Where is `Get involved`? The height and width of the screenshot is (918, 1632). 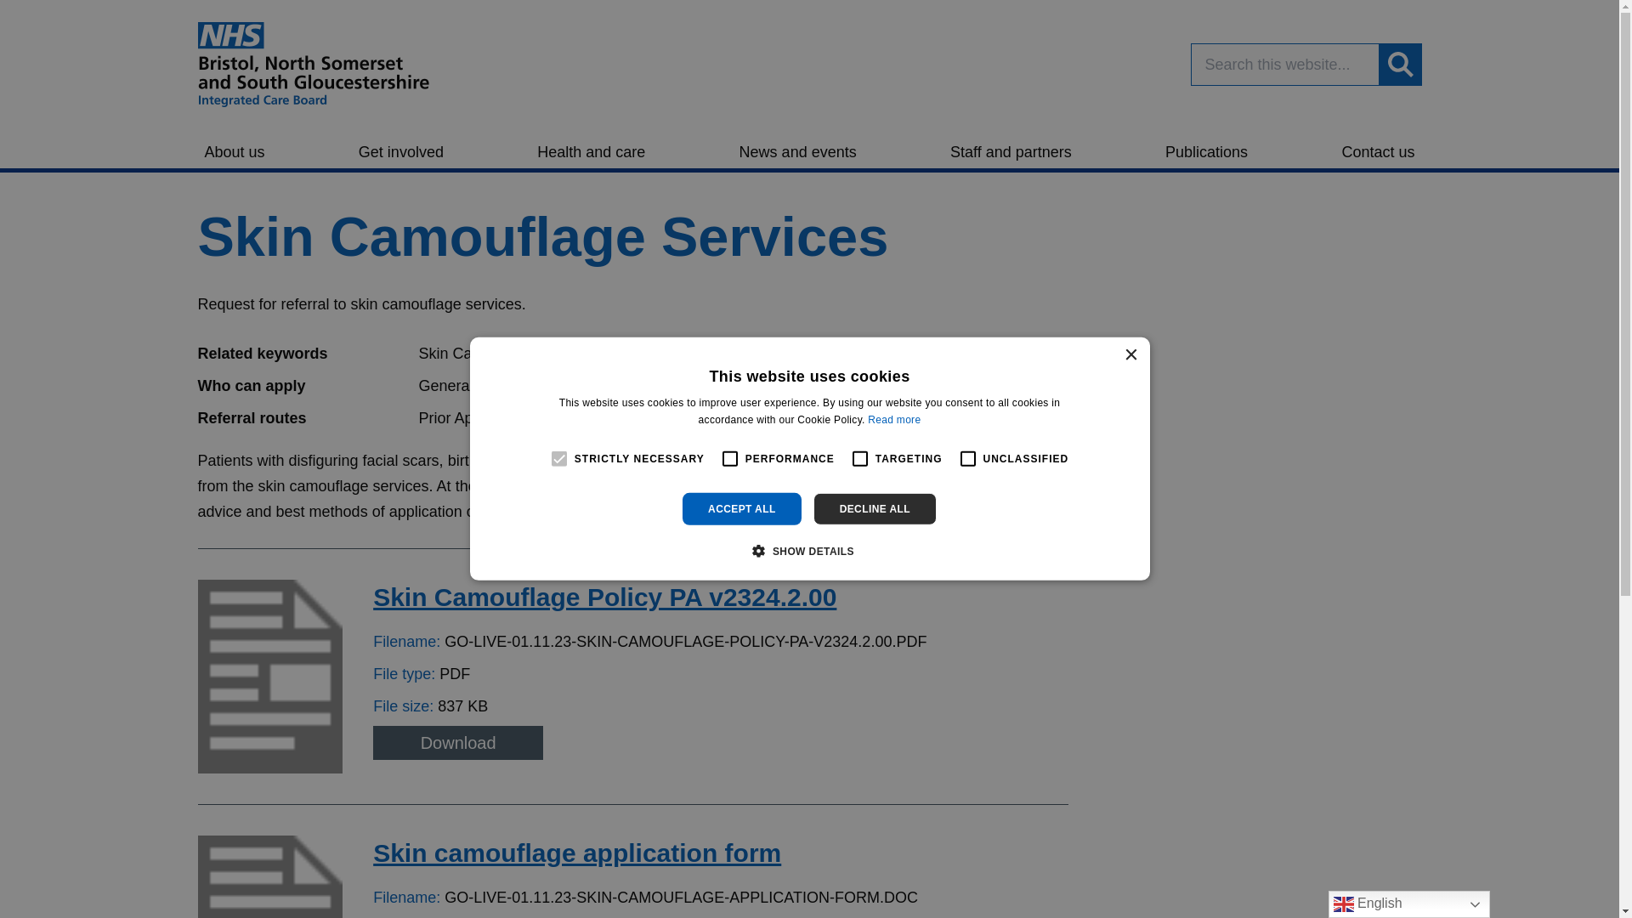
Get involved is located at coordinates (401, 148).